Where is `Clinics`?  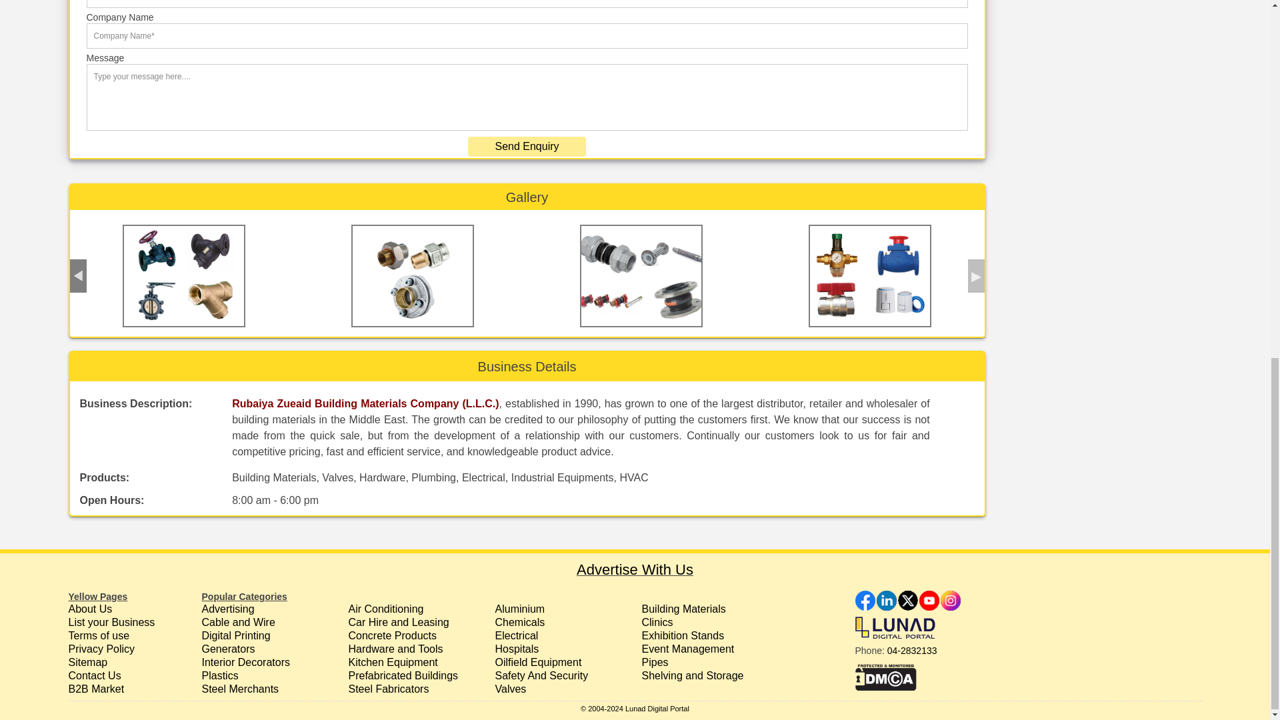 Clinics is located at coordinates (657, 621).